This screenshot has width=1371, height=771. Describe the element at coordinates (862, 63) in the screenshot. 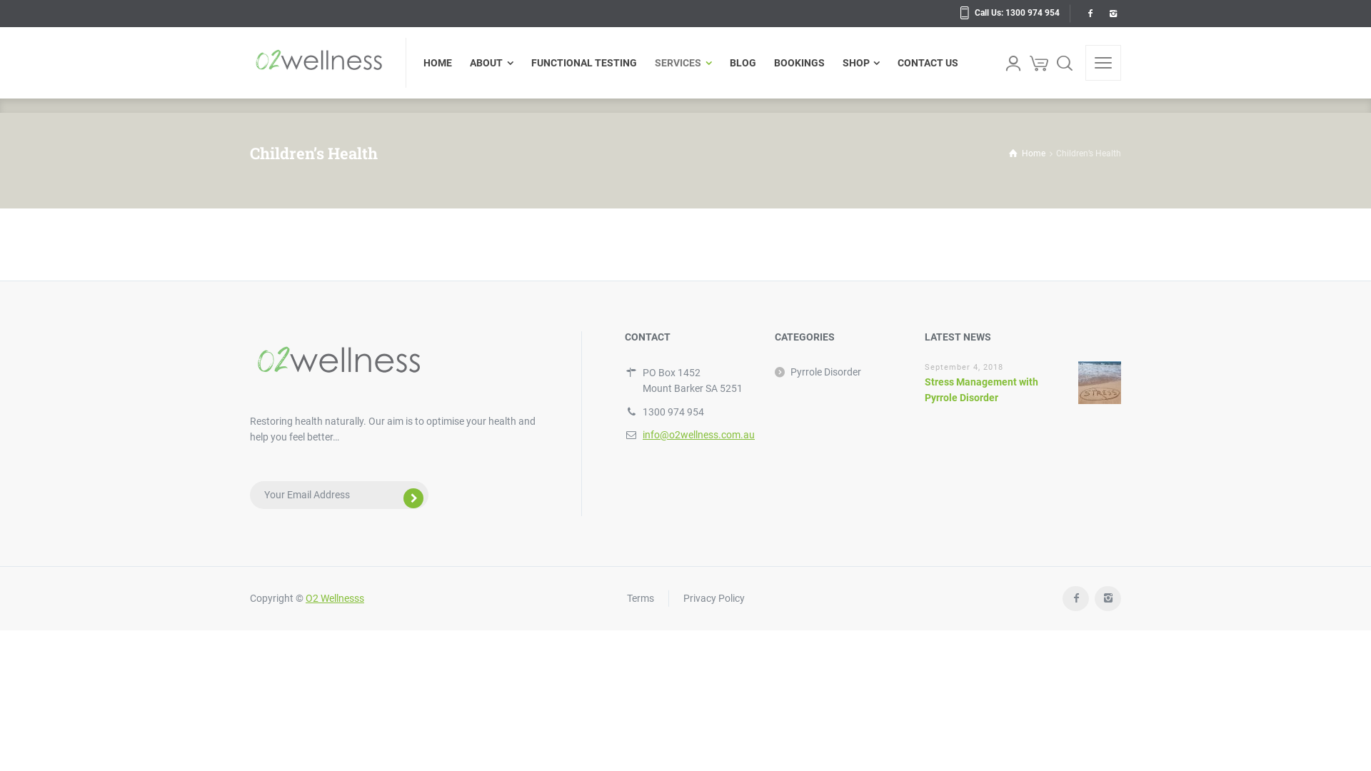

I see `SHOP` at that location.